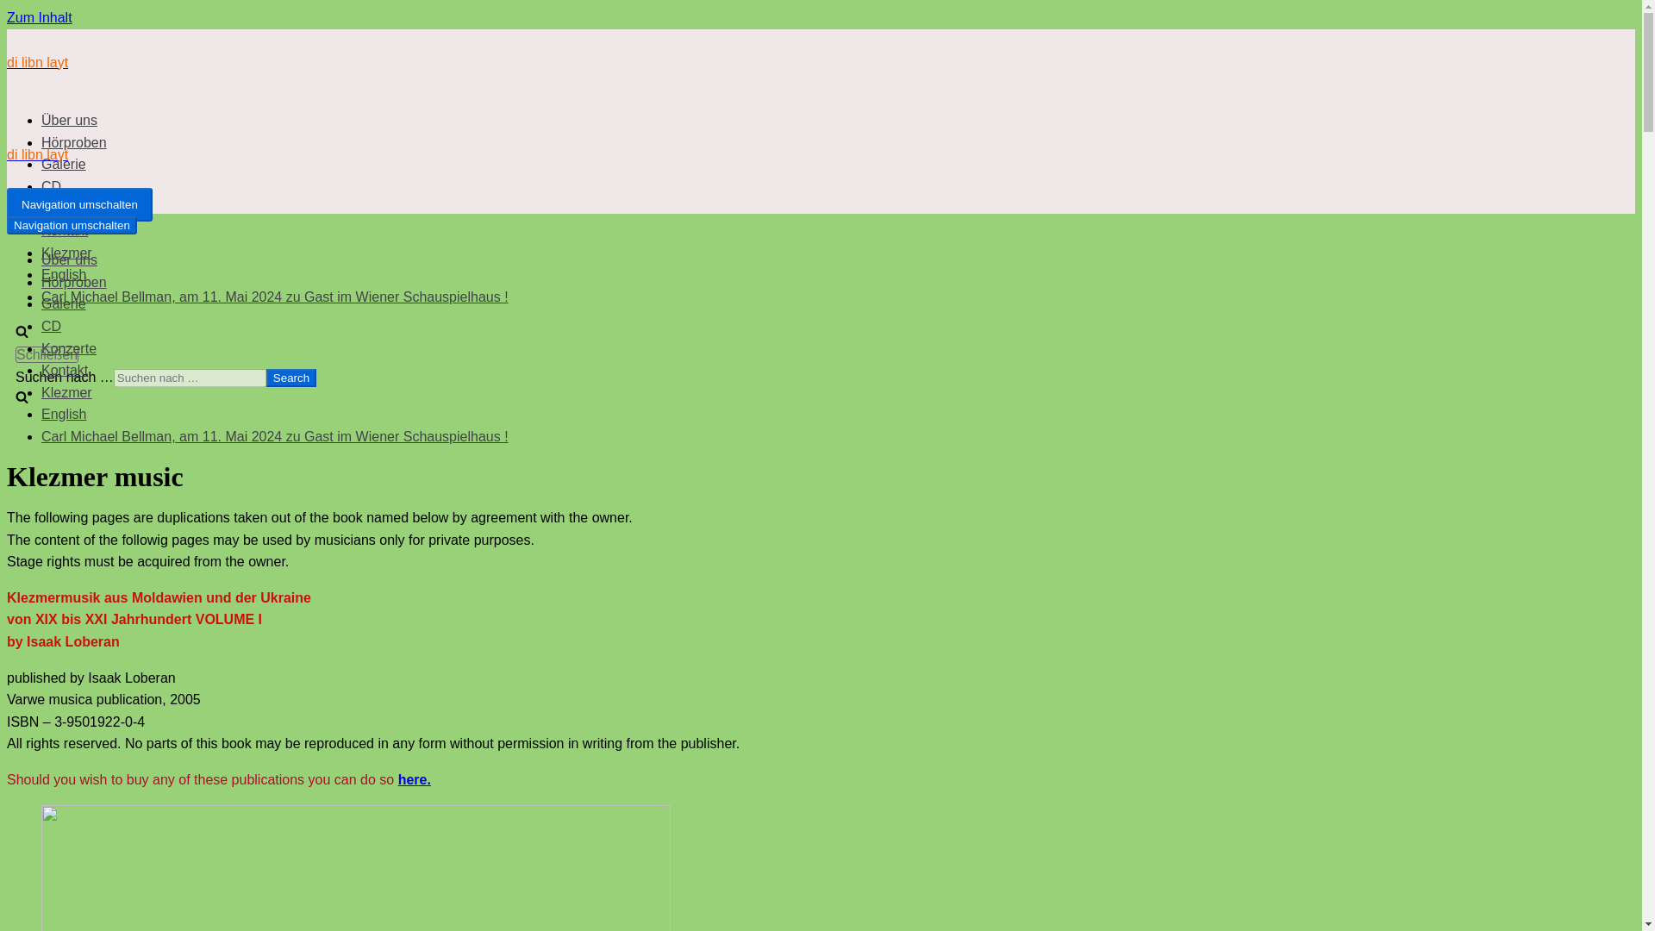 This screenshot has width=1655, height=931. What do you see at coordinates (414, 779) in the screenshot?
I see `here.` at bounding box center [414, 779].